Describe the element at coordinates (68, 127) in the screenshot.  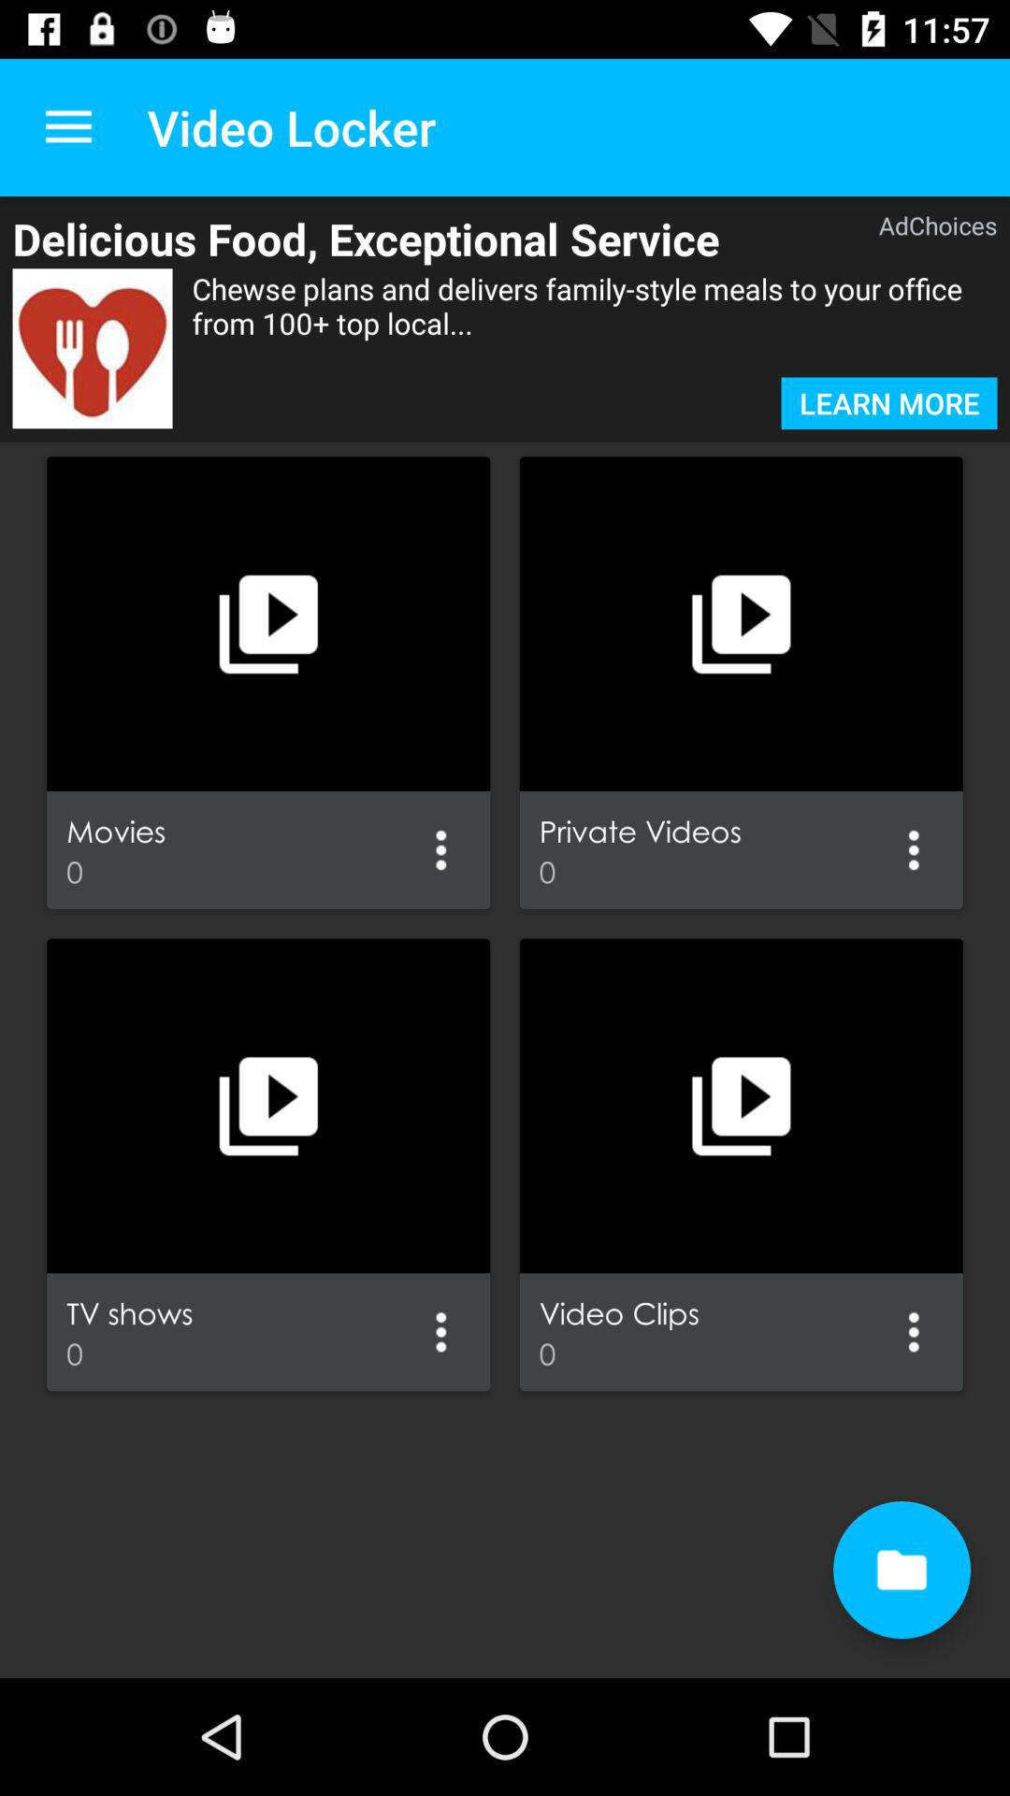
I see `click the item next to the video locker item` at that location.